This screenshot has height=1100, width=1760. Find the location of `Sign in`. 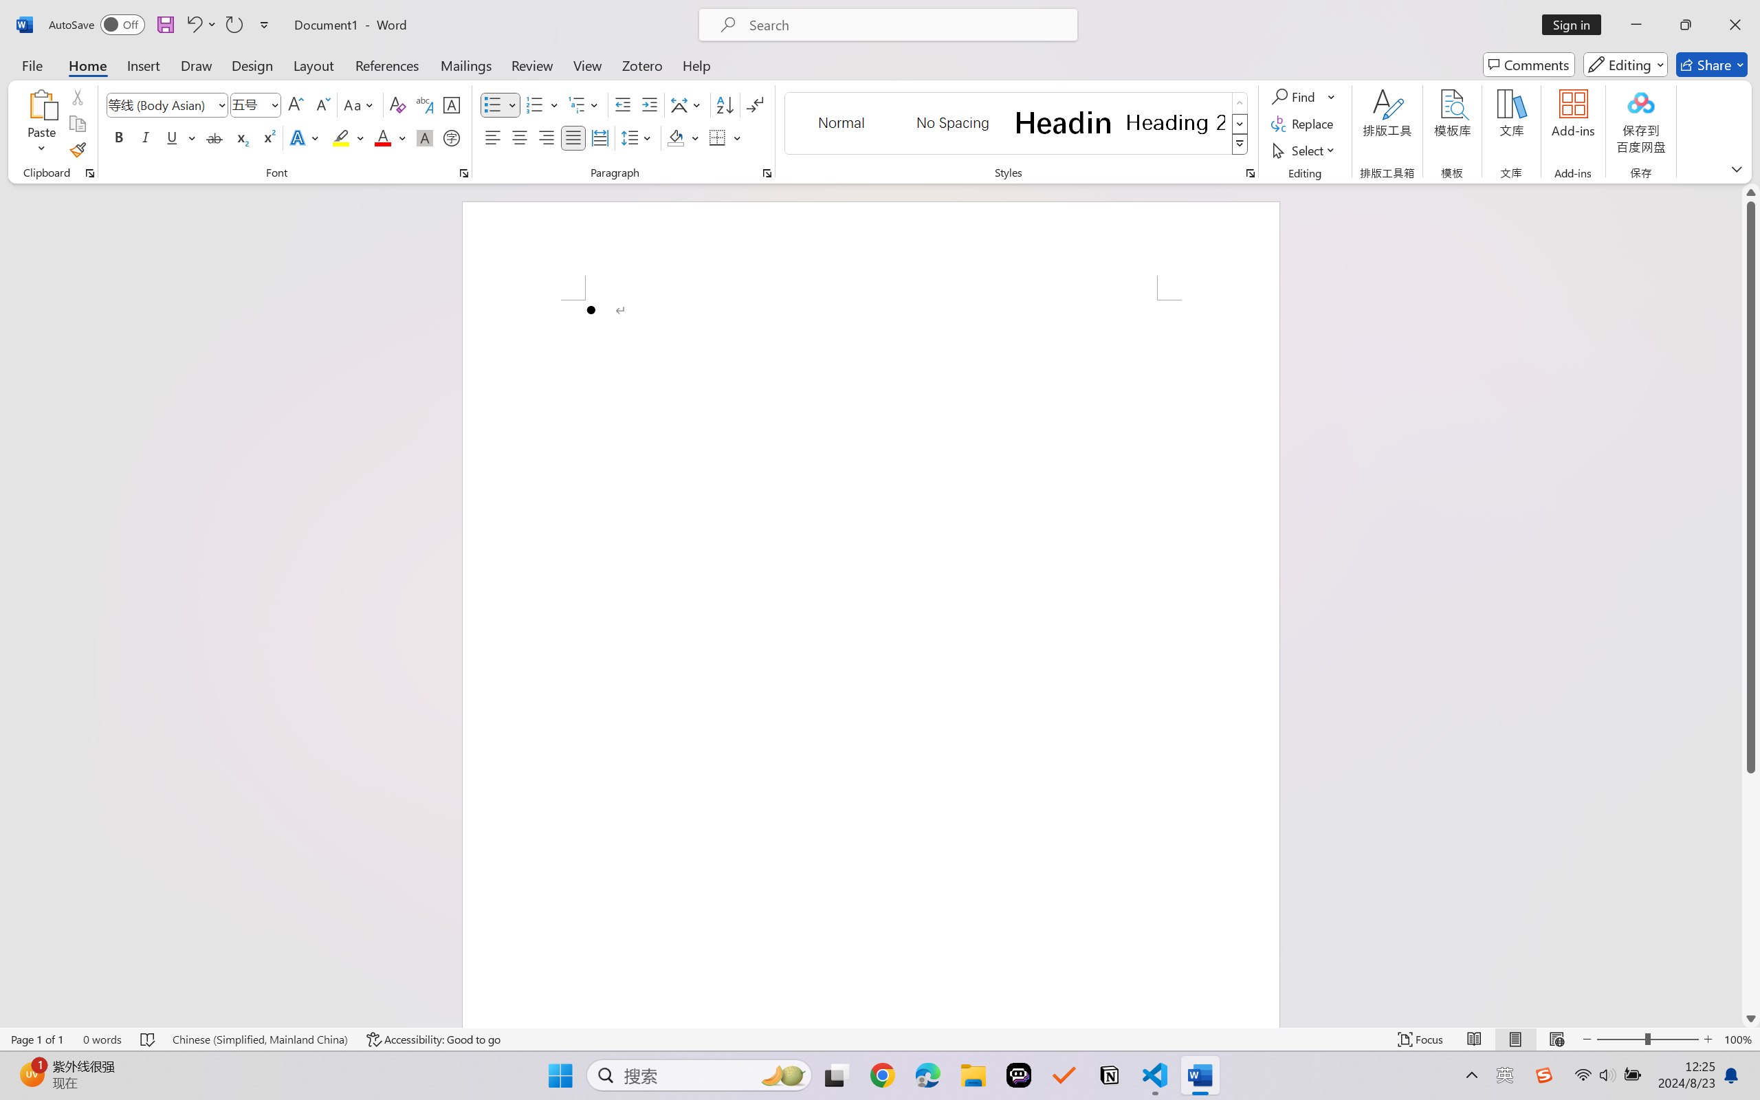

Sign in is located at coordinates (1576, 25).